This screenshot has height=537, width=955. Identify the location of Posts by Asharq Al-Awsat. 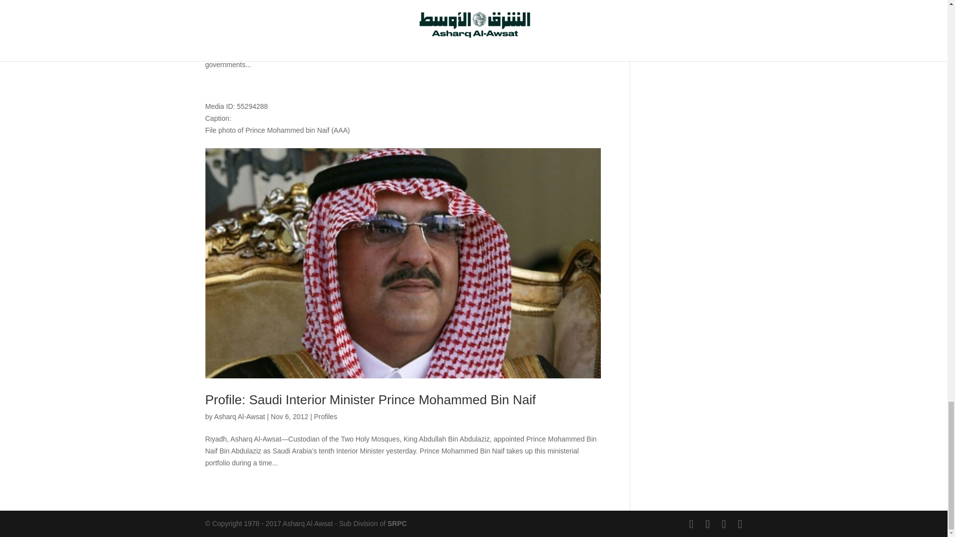
(239, 19).